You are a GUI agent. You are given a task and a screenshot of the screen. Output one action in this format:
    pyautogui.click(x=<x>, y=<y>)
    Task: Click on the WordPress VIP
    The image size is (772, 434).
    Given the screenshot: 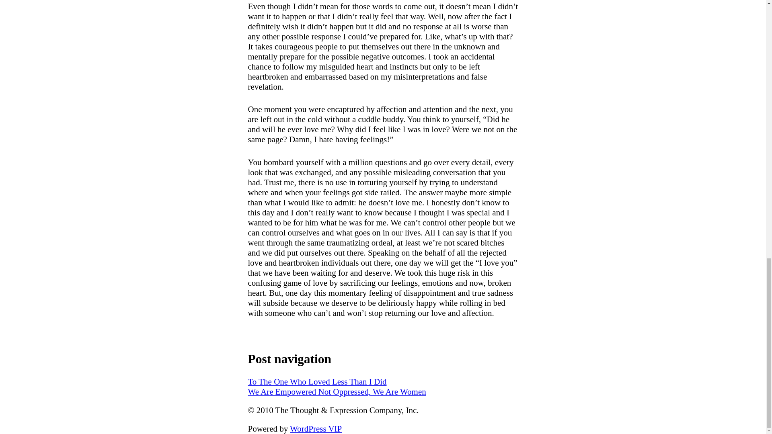 What is the action you would take?
    pyautogui.click(x=316, y=428)
    